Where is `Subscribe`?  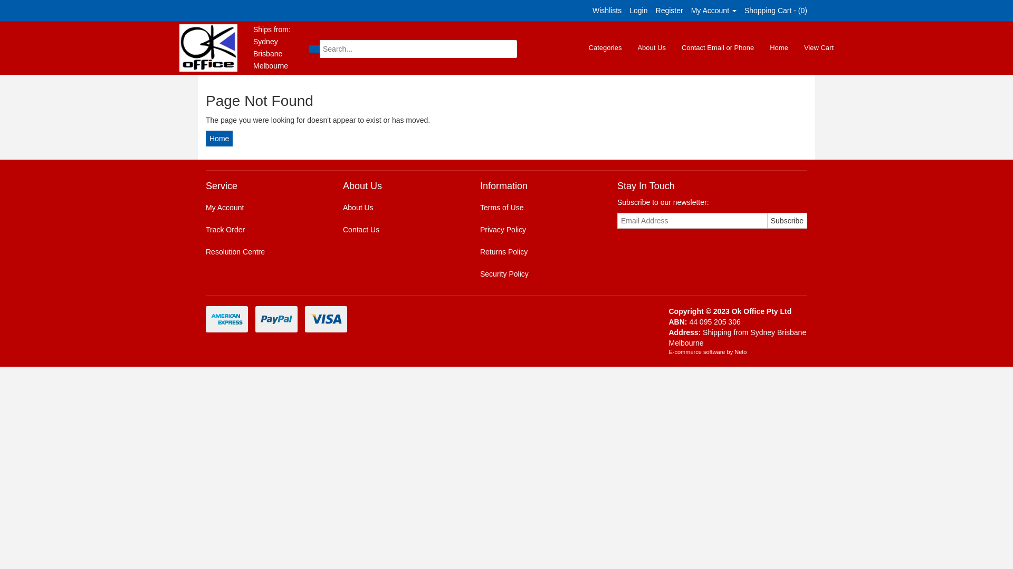
Subscribe is located at coordinates (787, 221).